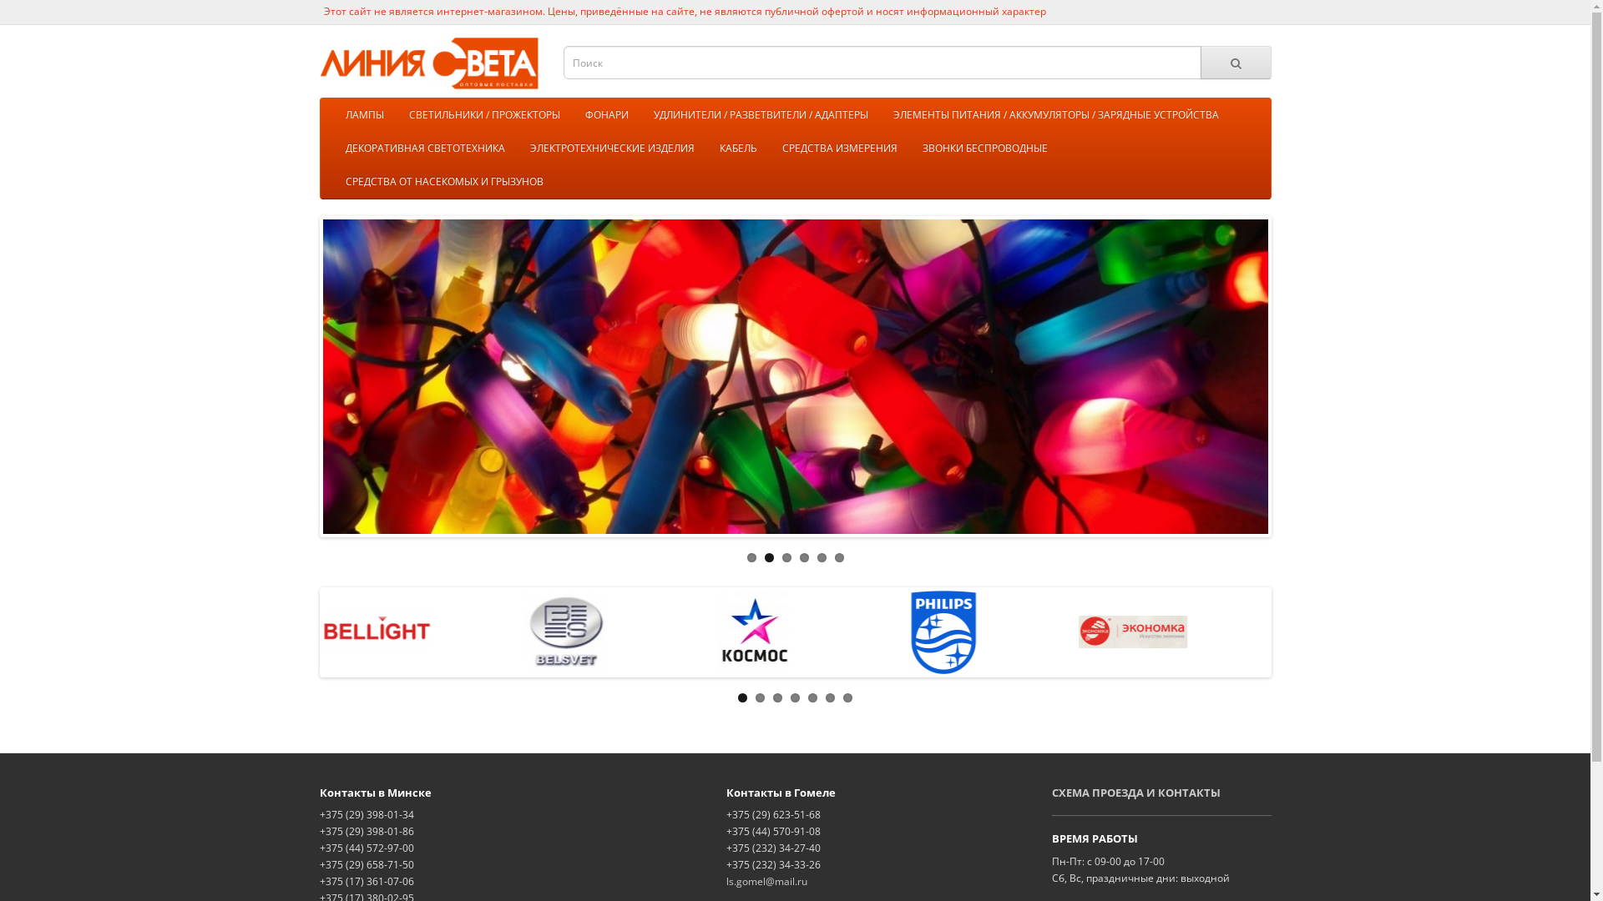 The height and width of the screenshot is (901, 1603). Describe the element at coordinates (766, 881) in the screenshot. I see `ls.gomel@mail.ru` at that location.